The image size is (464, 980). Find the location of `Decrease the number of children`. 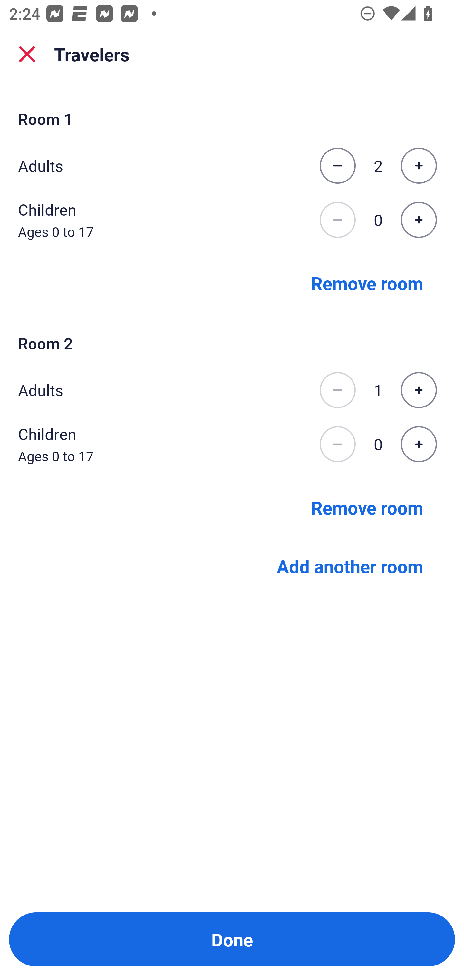

Decrease the number of children is located at coordinates (337, 220).